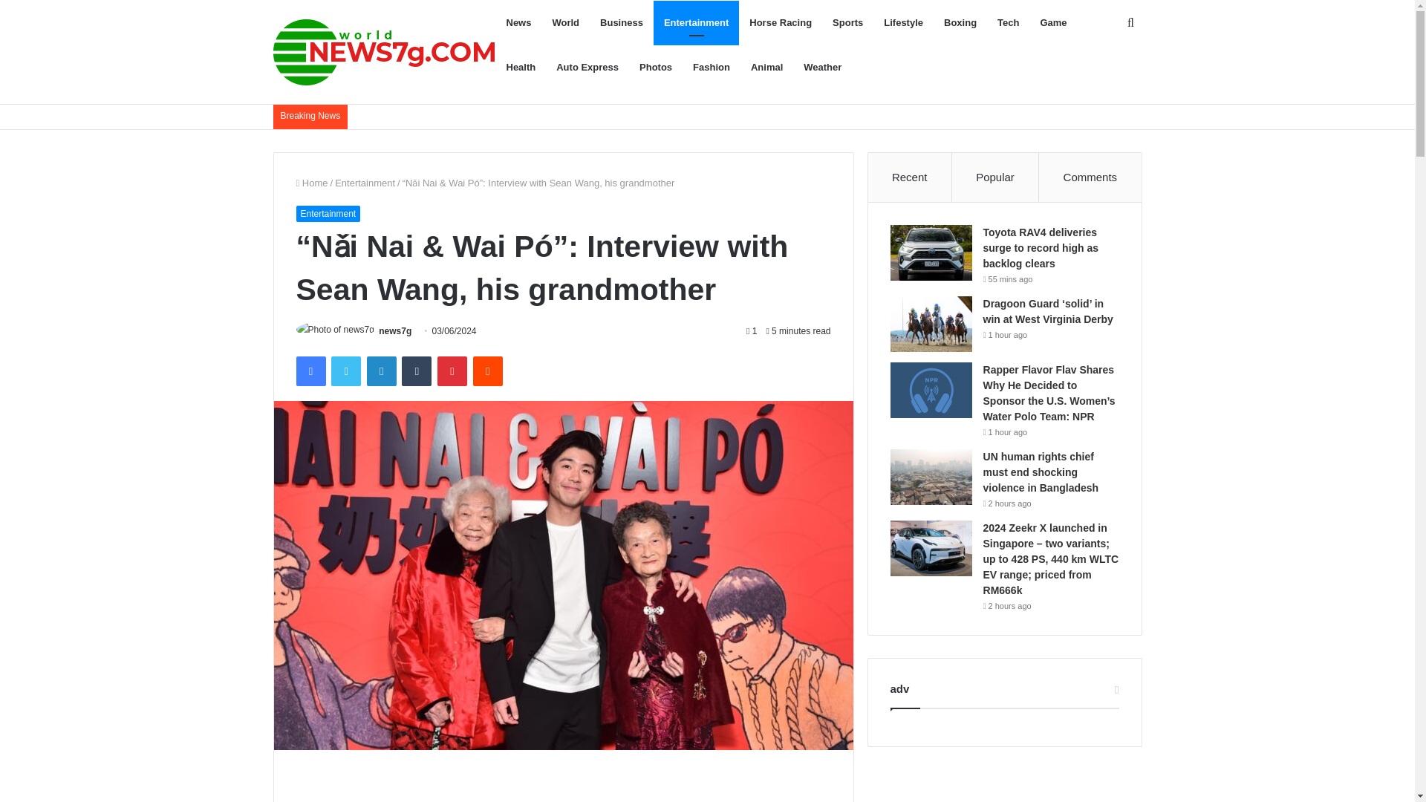 The image size is (1426, 802). Describe the element at coordinates (766, 67) in the screenshot. I see `Animal` at that location.